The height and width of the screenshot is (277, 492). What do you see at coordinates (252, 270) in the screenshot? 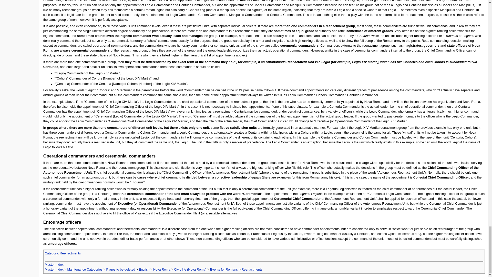
I see `Category:Reenactments` at bounding box center [252, 270].